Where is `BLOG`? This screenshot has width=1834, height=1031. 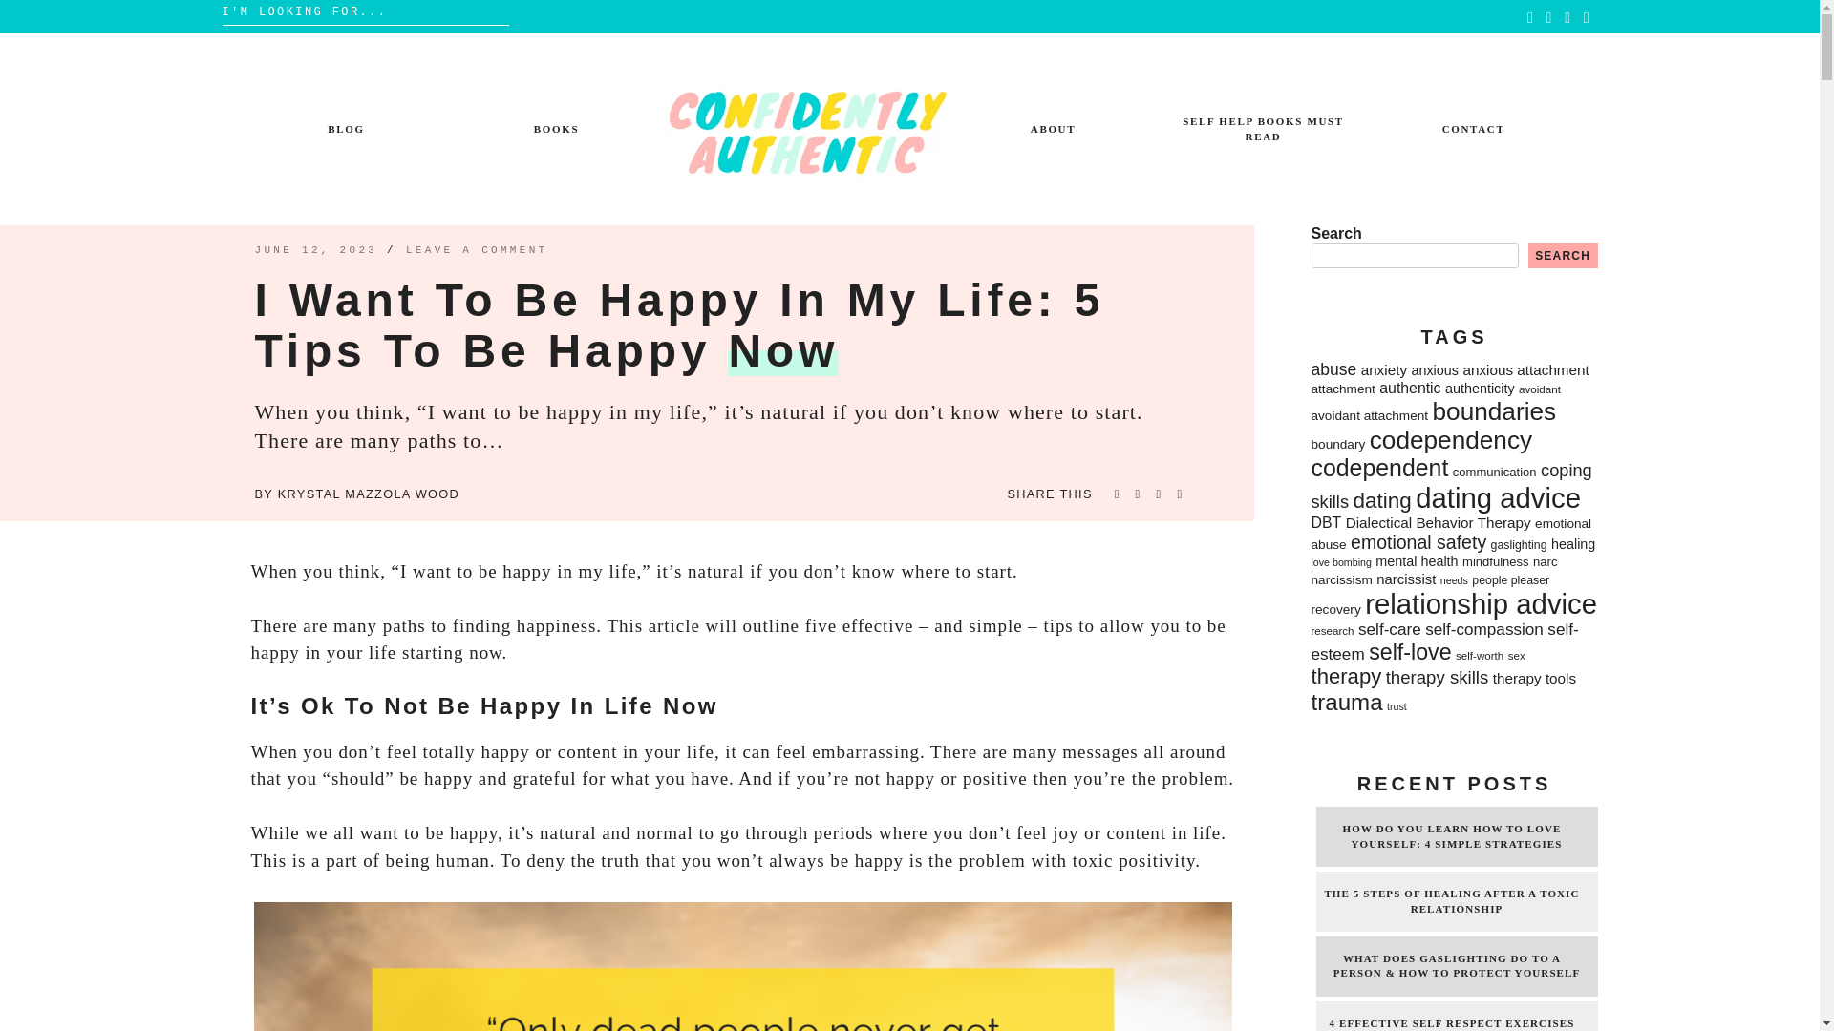
BLOG is located at coordinates (346, 128).